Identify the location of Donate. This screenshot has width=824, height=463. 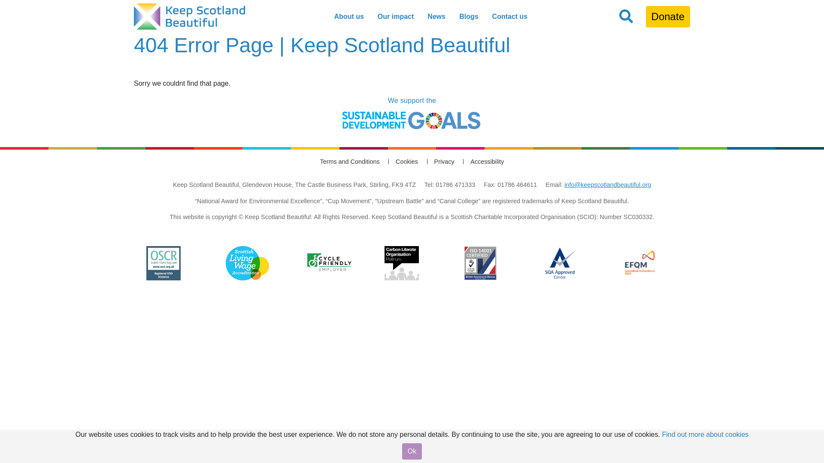
(668, 16).